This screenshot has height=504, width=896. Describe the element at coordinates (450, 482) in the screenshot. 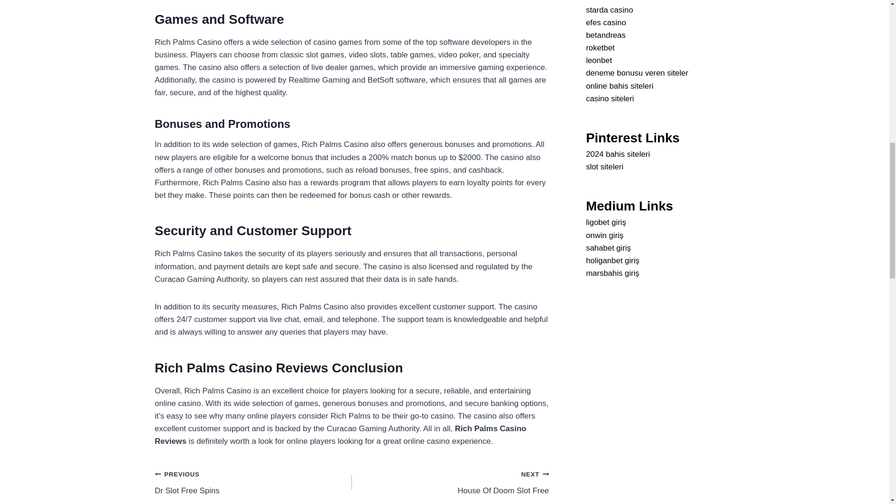

I see `online bahis siteleri` at that location.